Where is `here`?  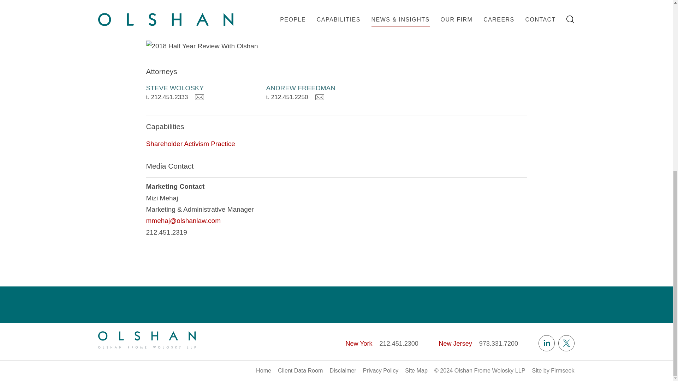 here is located at coordinates (444, 26).